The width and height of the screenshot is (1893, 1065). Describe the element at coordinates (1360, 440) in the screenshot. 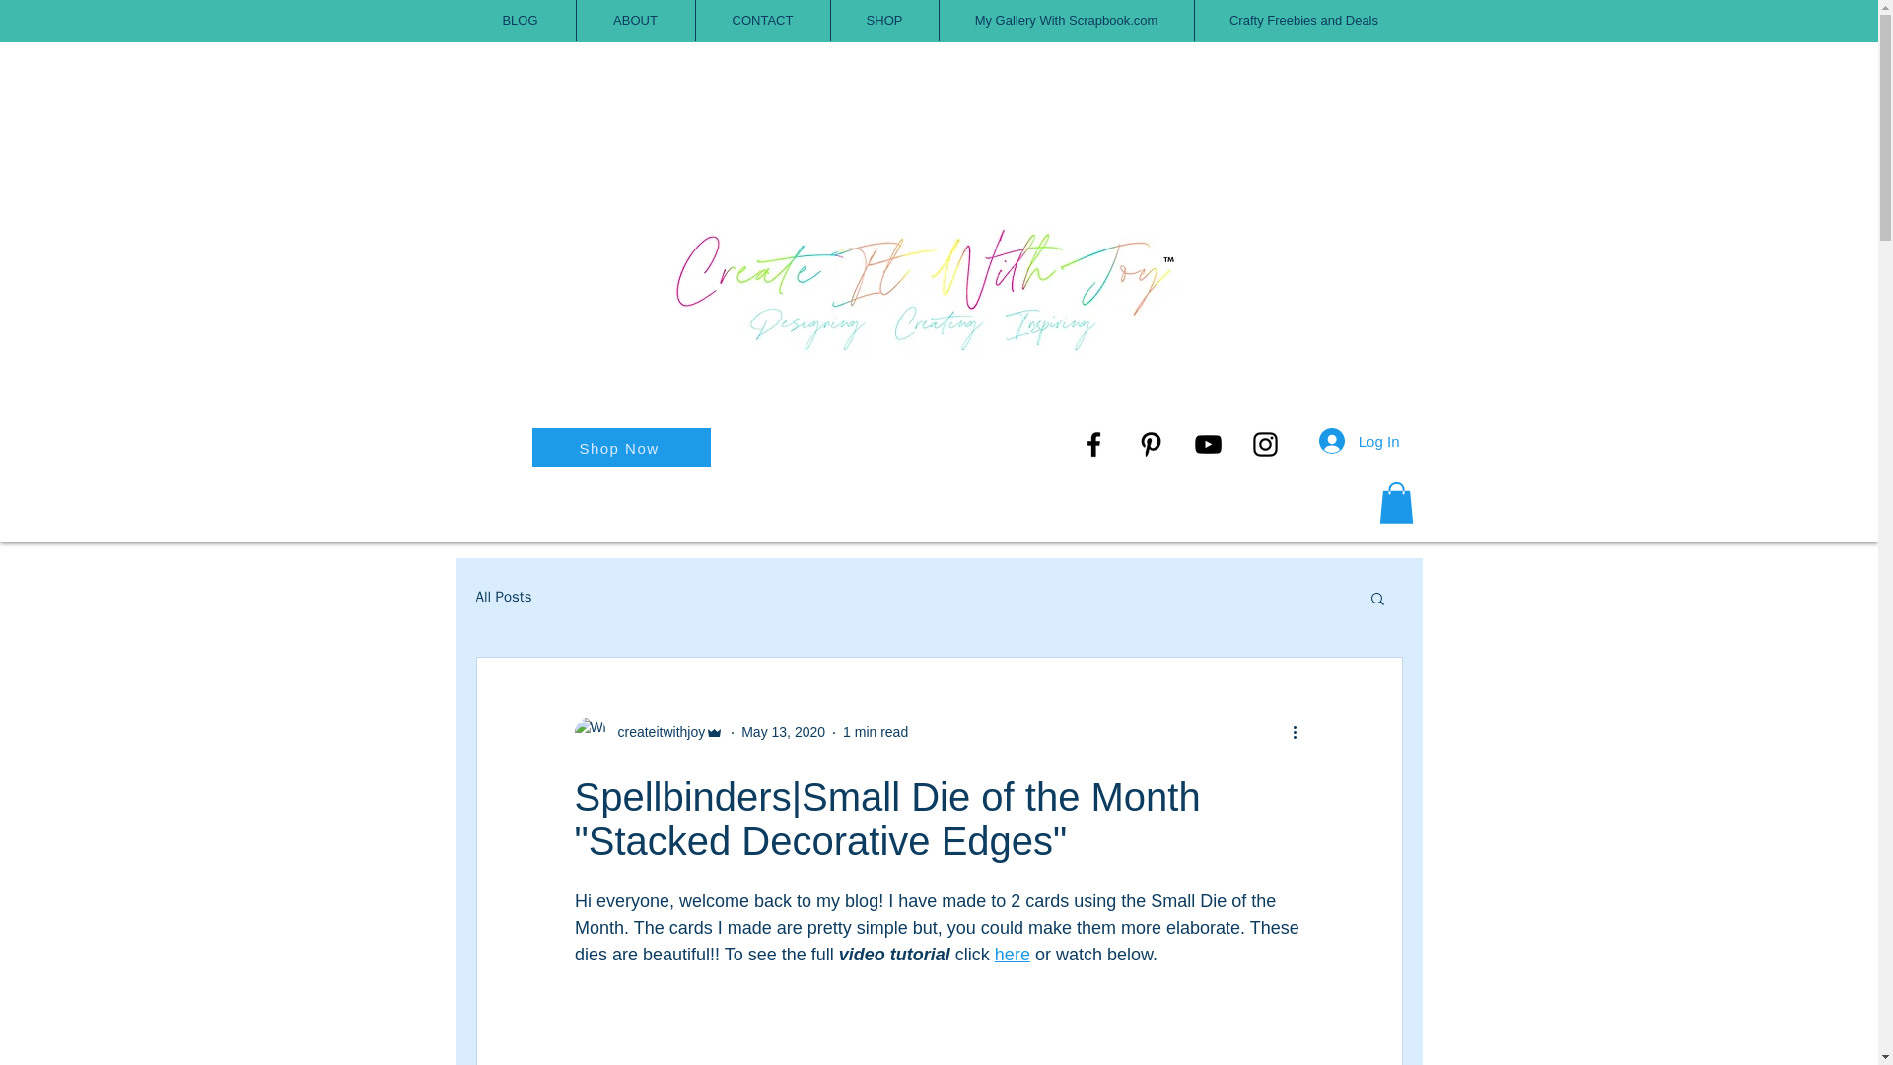

I see `Log In` at that location.